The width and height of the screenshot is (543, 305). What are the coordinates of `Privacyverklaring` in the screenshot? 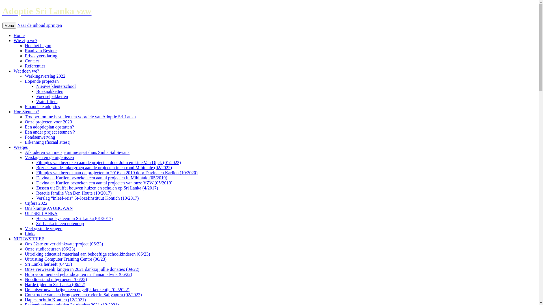 It's located at (41, 56).